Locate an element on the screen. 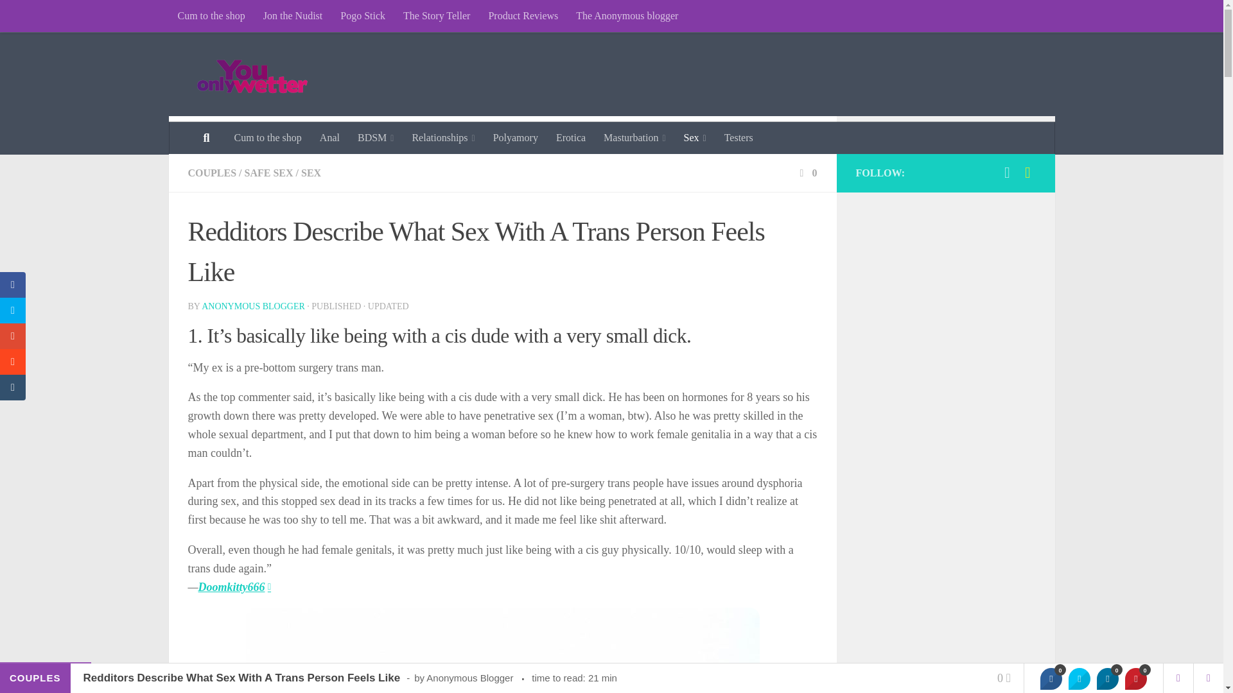 The width and height of the screenshot is (1233, 693). Cum to the shop is located at coordinates (211, 15).